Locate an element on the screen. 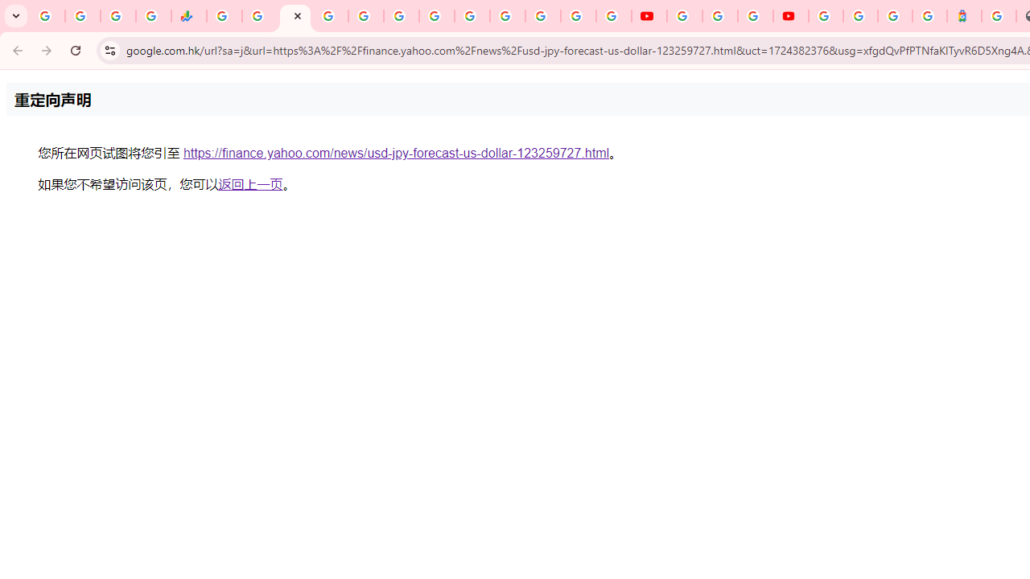 Image resolution: width=1030 pixels, height=579 pixels. Atour Hotel - Google hotels is located at coordinates (964, 16).